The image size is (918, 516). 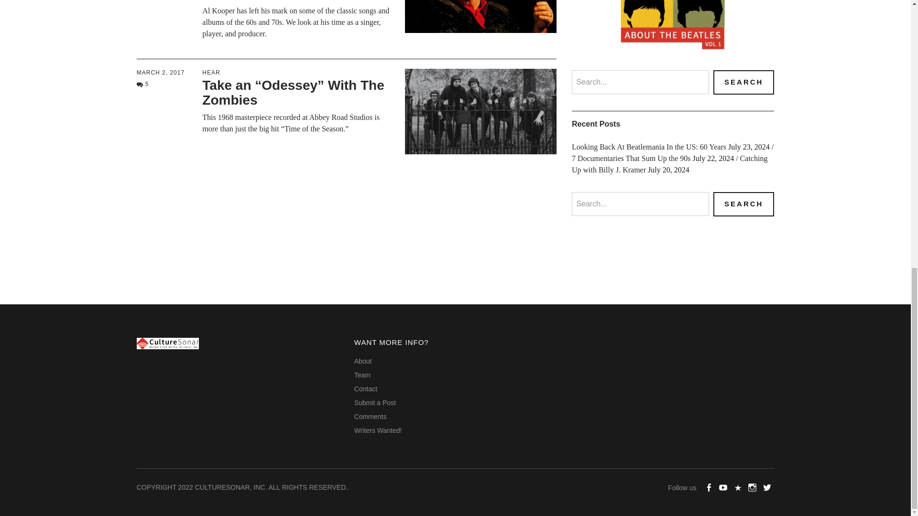 I want to click on Search, so click(x=743, y=82).